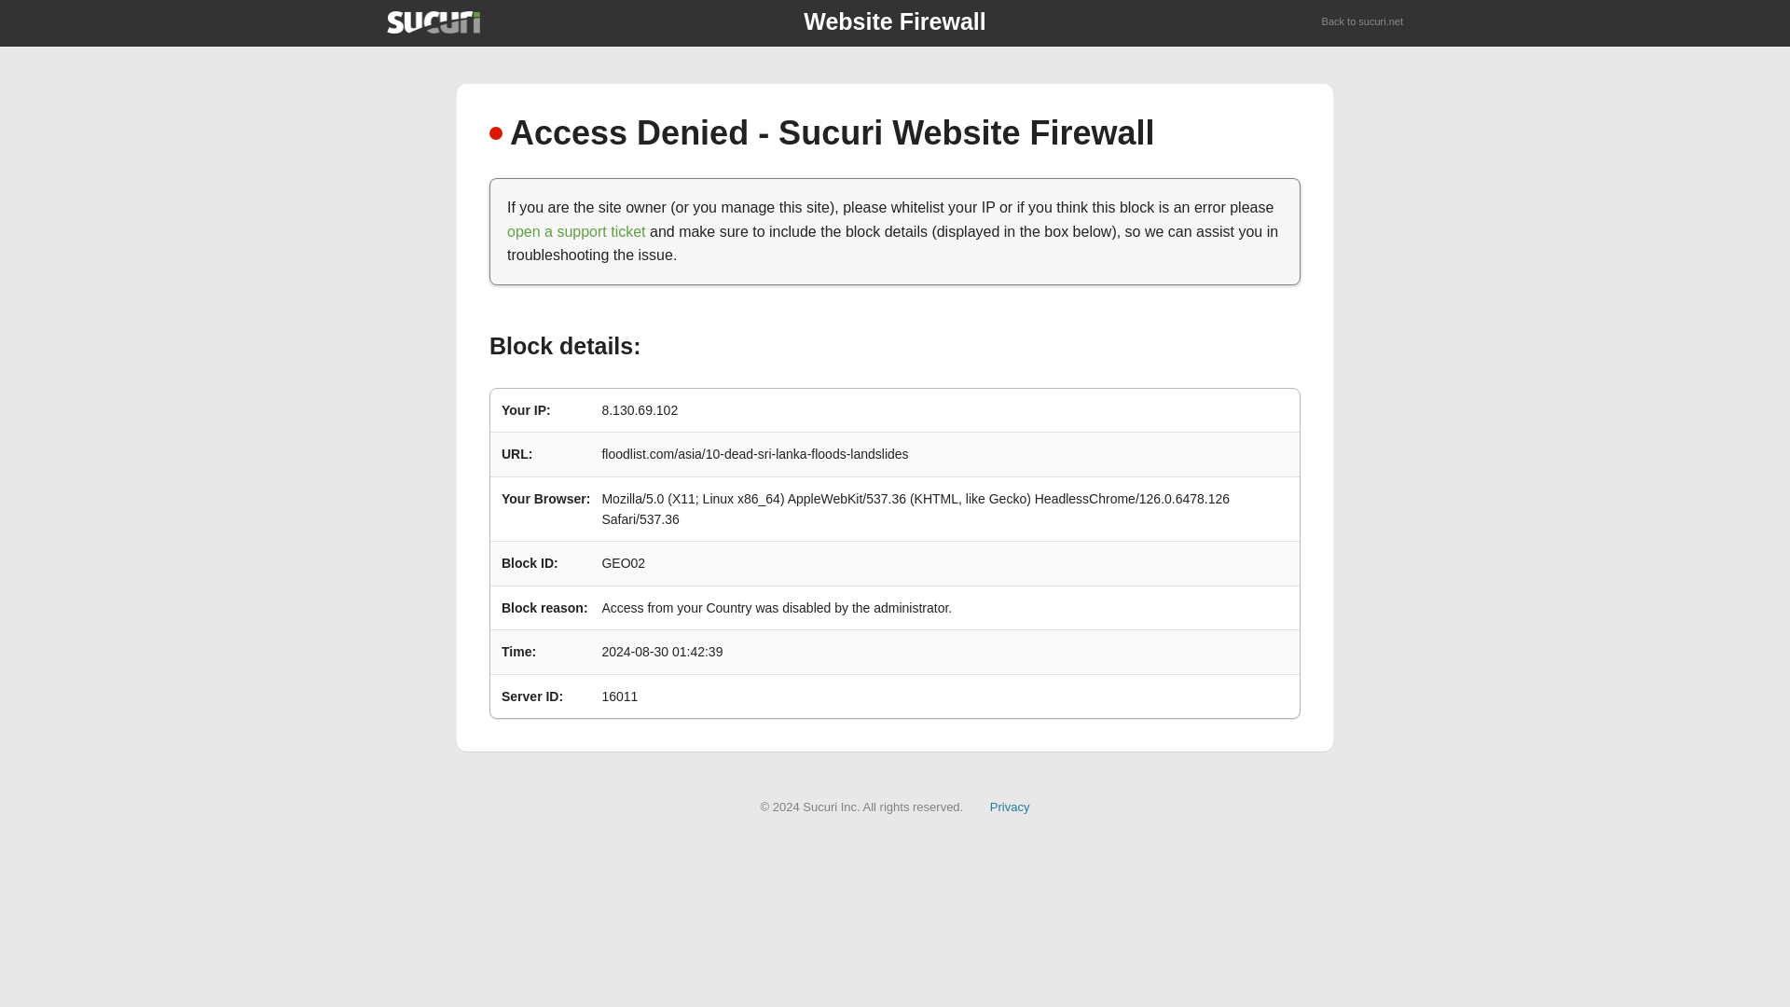  I want to click on Privacy, so click(1010, 806).